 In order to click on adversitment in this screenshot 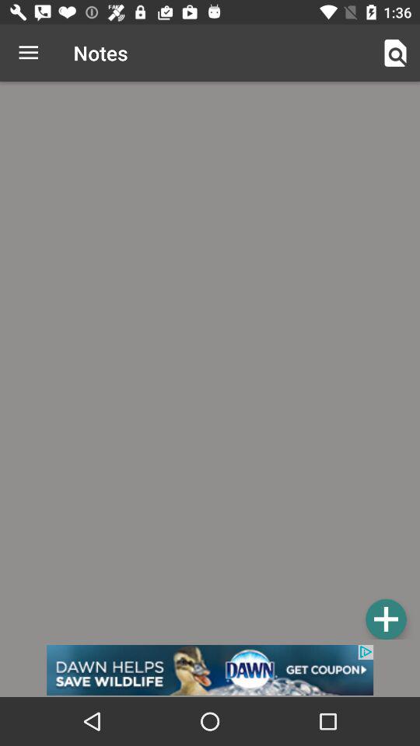, I will do `click(210, 670)`.